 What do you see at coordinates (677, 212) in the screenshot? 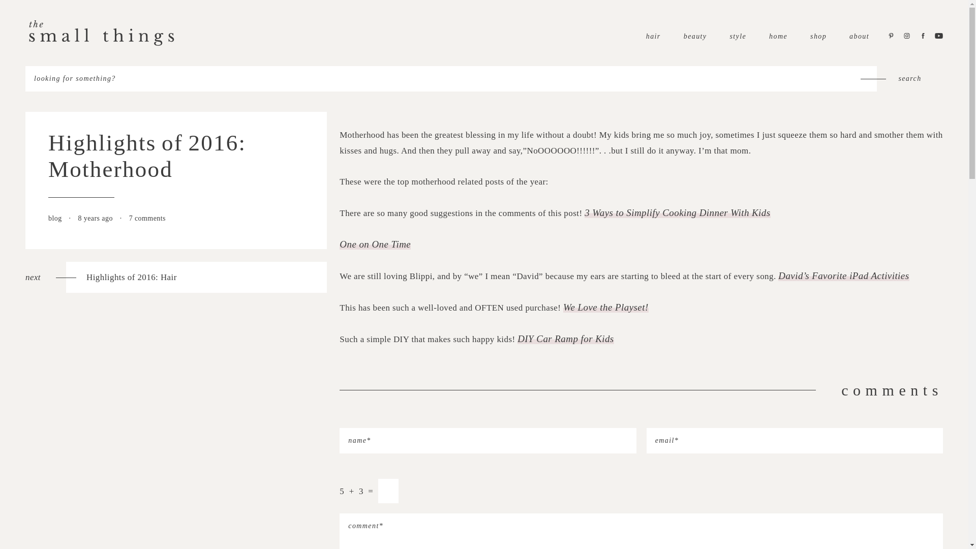
I see `blog` at bounding box center [677, 212].